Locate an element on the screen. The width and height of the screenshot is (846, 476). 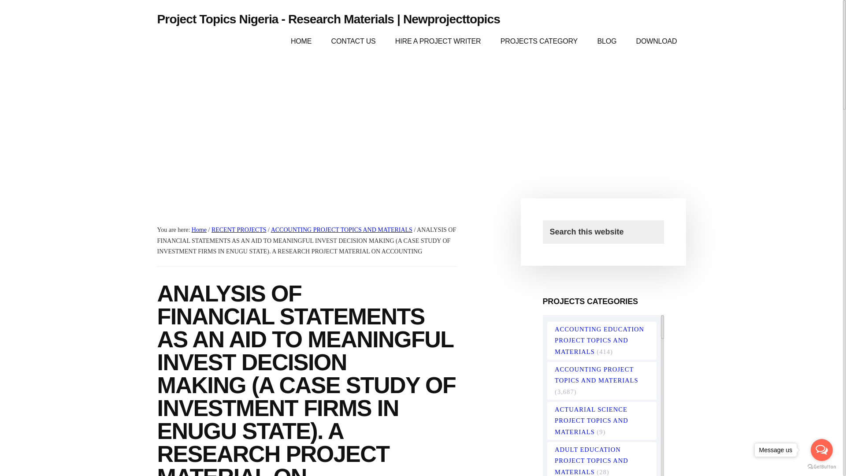
RECENT PROJECTS is located at coordinates (239, 230).